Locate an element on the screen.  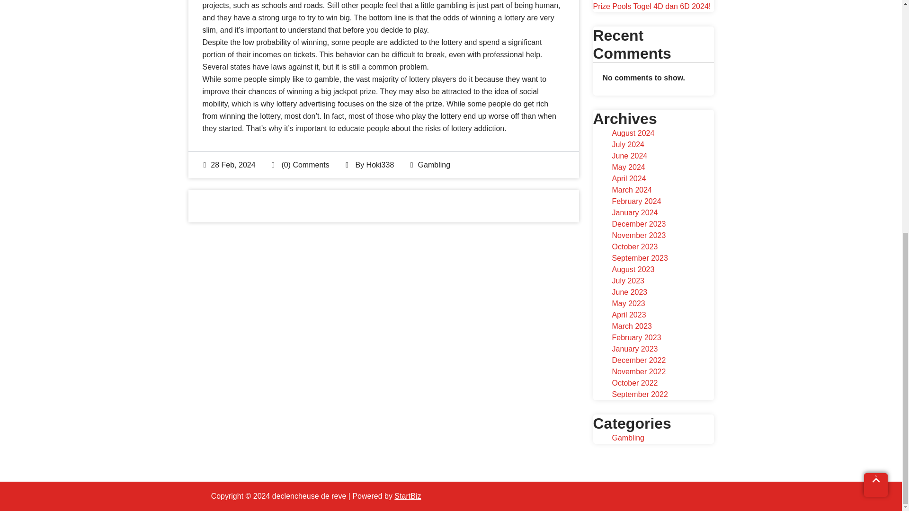
April 2024 is located at coordinates (629, 178).